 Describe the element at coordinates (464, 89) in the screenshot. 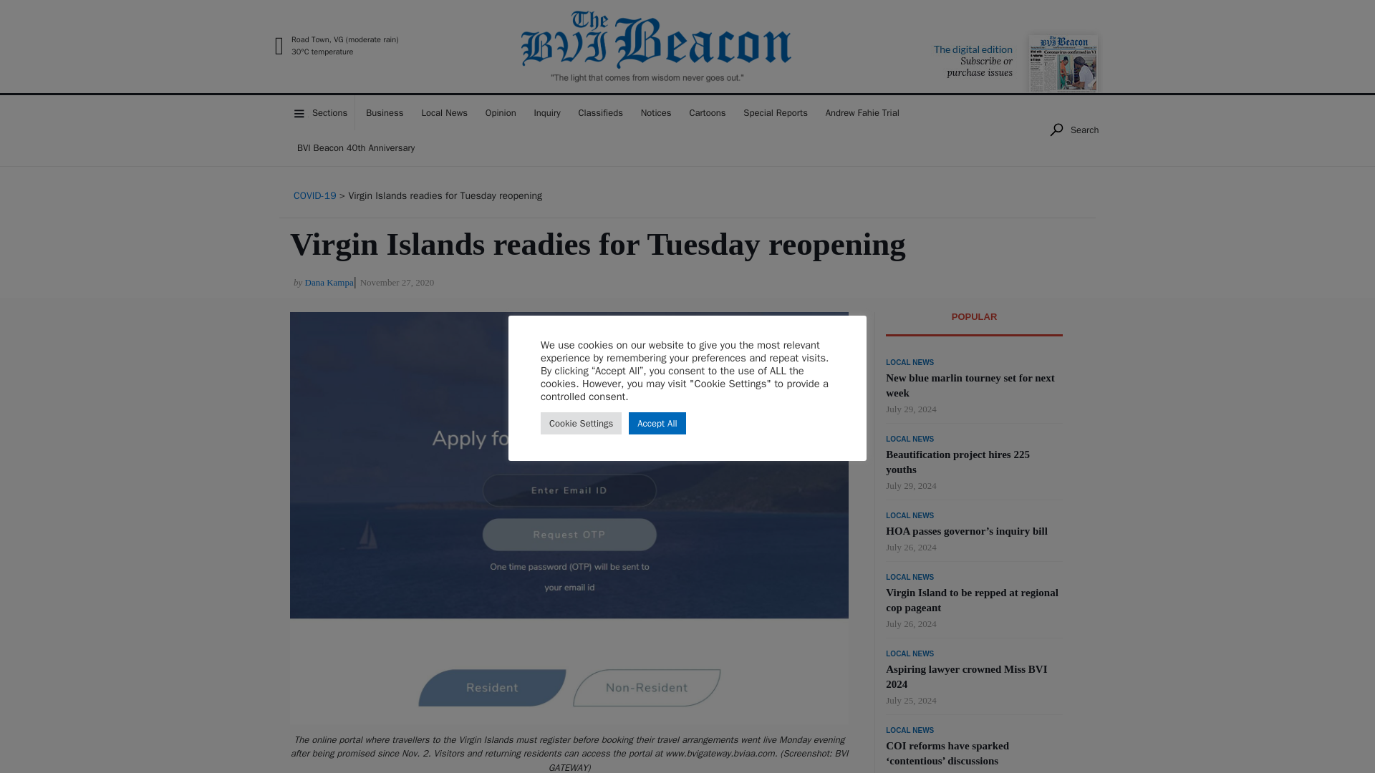

I see `The BVI Beacon` at that location.